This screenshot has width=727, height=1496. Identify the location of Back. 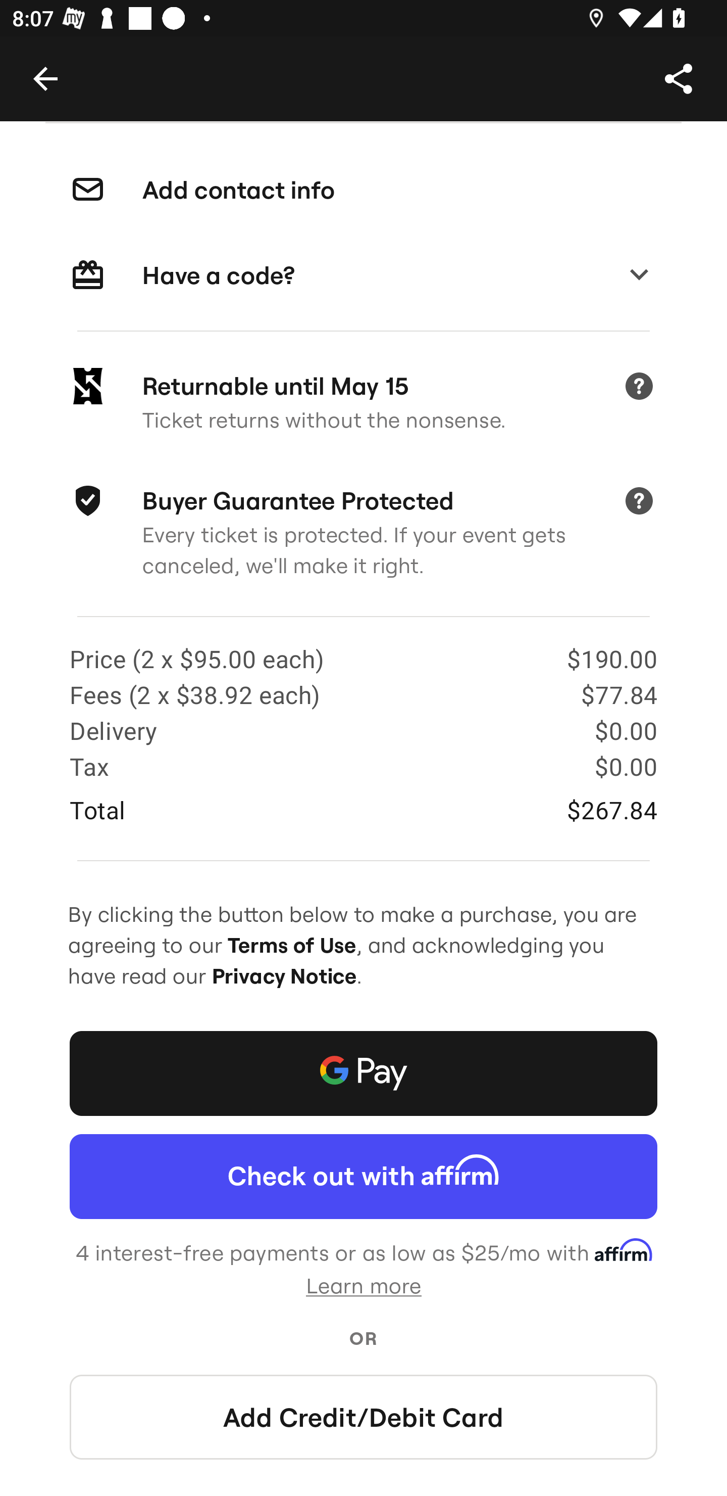
(45, 78).